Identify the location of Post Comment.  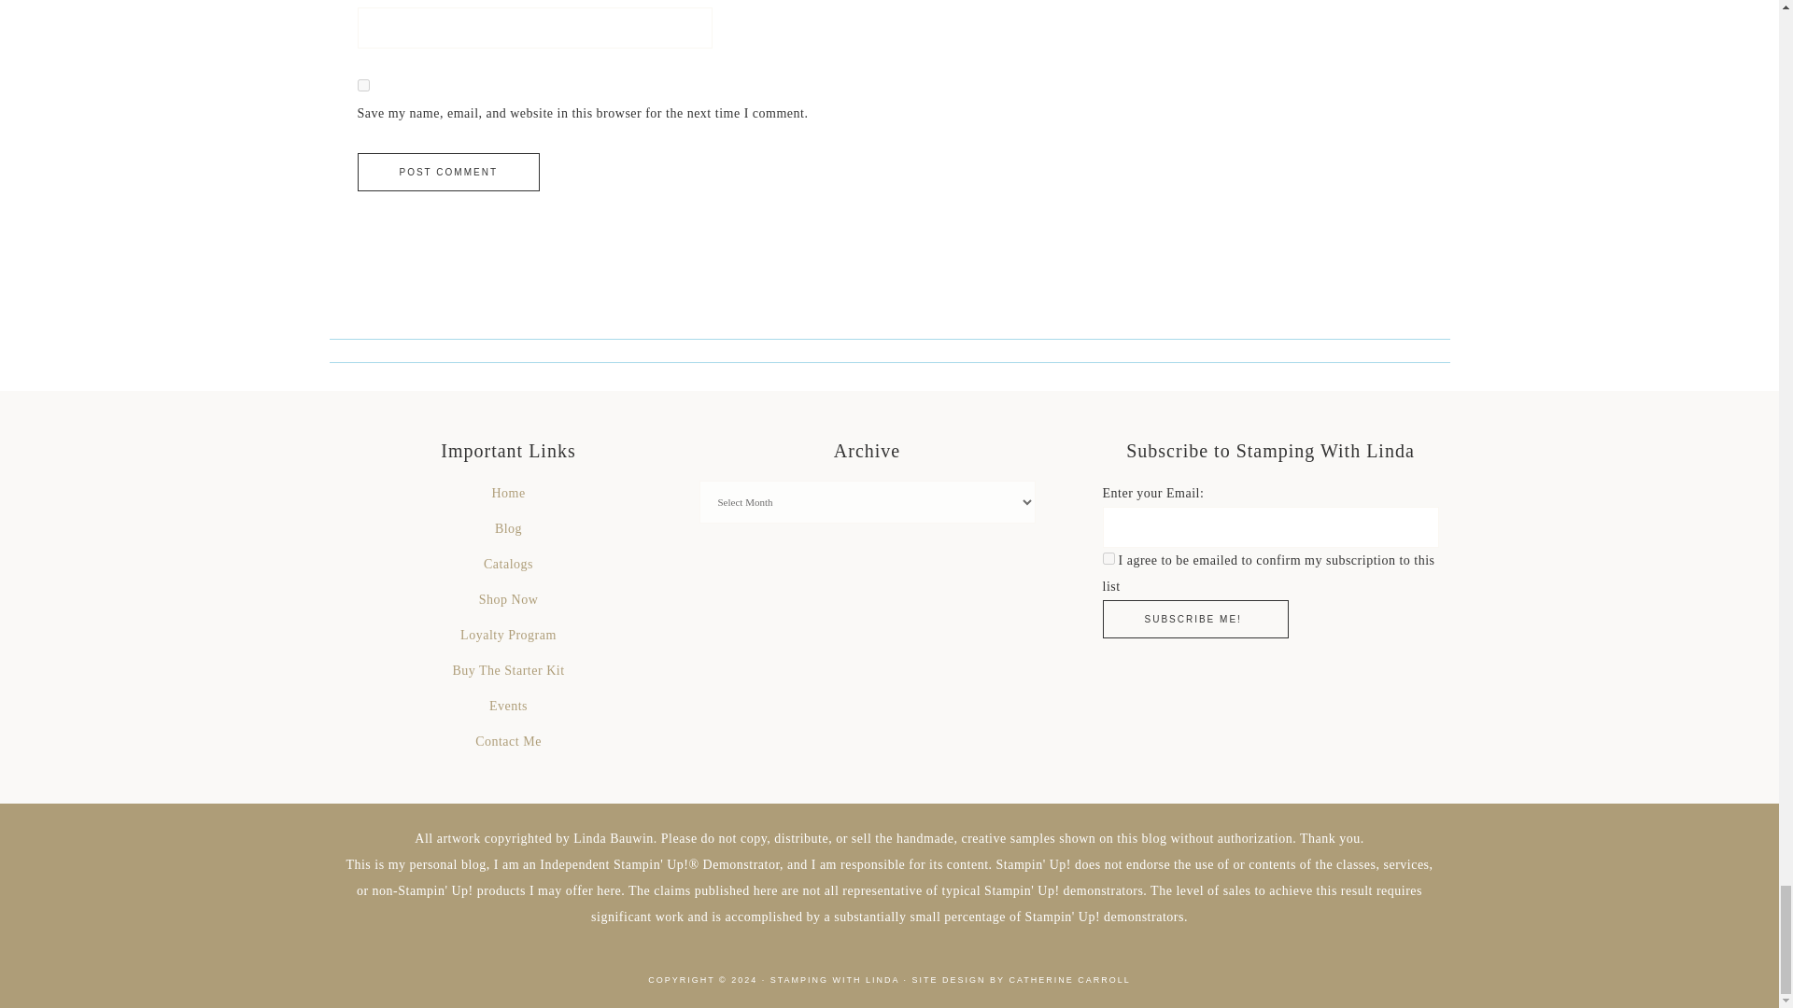
(448, 172).